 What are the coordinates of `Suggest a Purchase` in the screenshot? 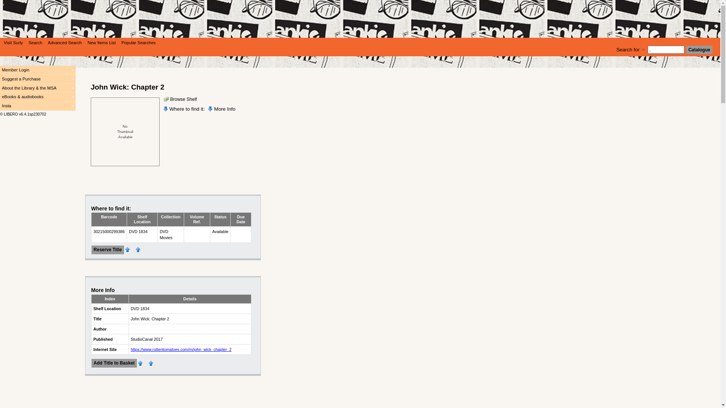 It's located at (38, 79).